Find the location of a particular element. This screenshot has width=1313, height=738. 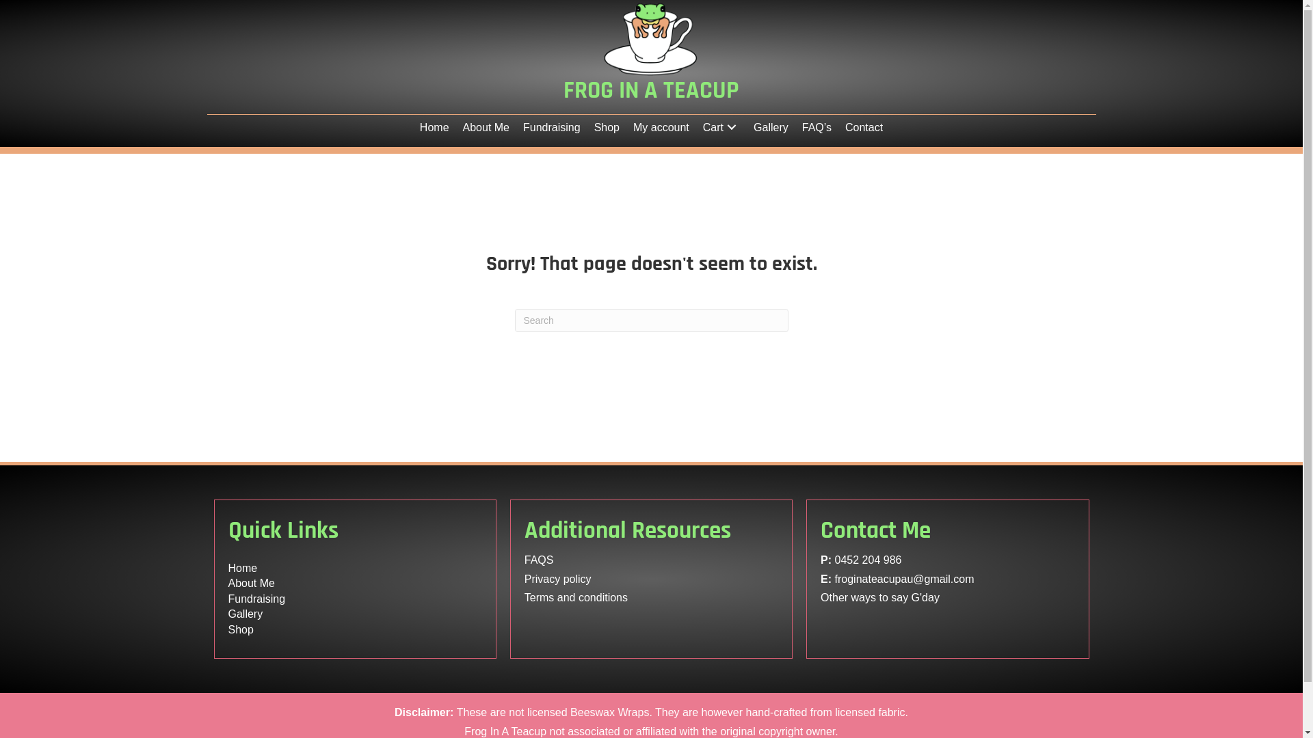

FIAT Logo Transparent Rectangle 20210626 is located at coordinates (651, 38).